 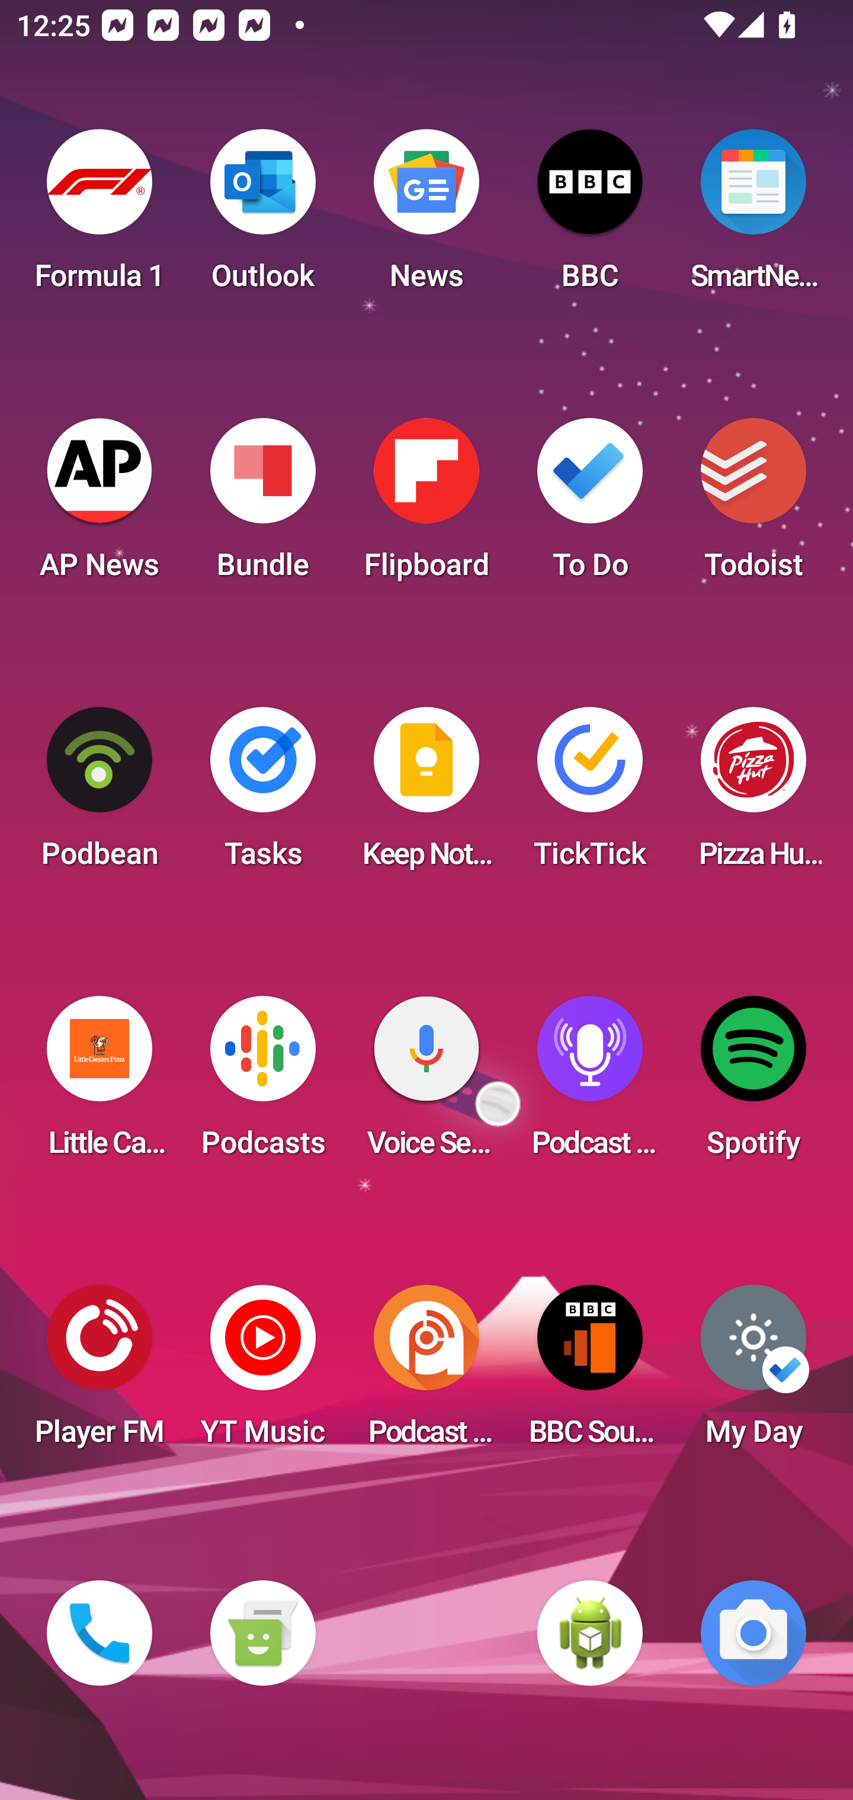 I want to click on To Do, so click(x=590, y=506).